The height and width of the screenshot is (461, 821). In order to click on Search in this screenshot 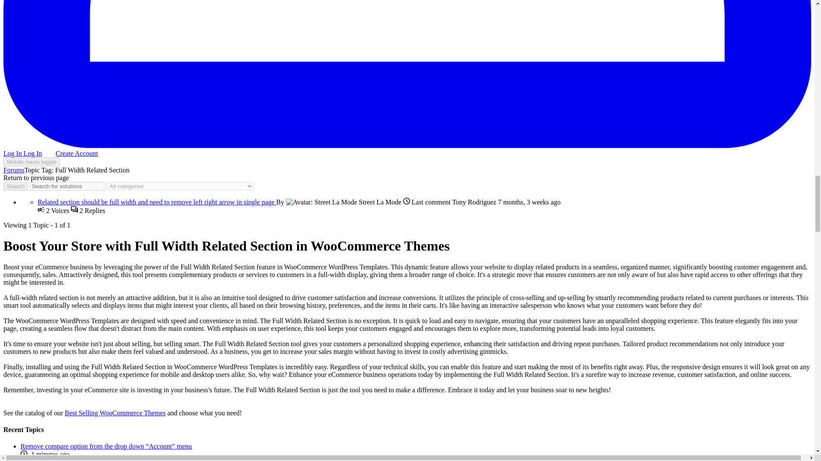, I will do `click(15, 186)`.